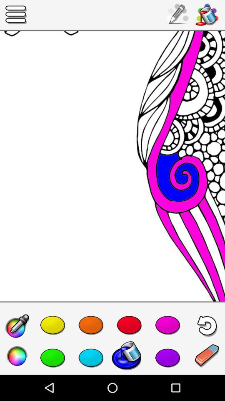 The image size is (225, 401). I want to click on tap the icon at the center, so click(112, 166).